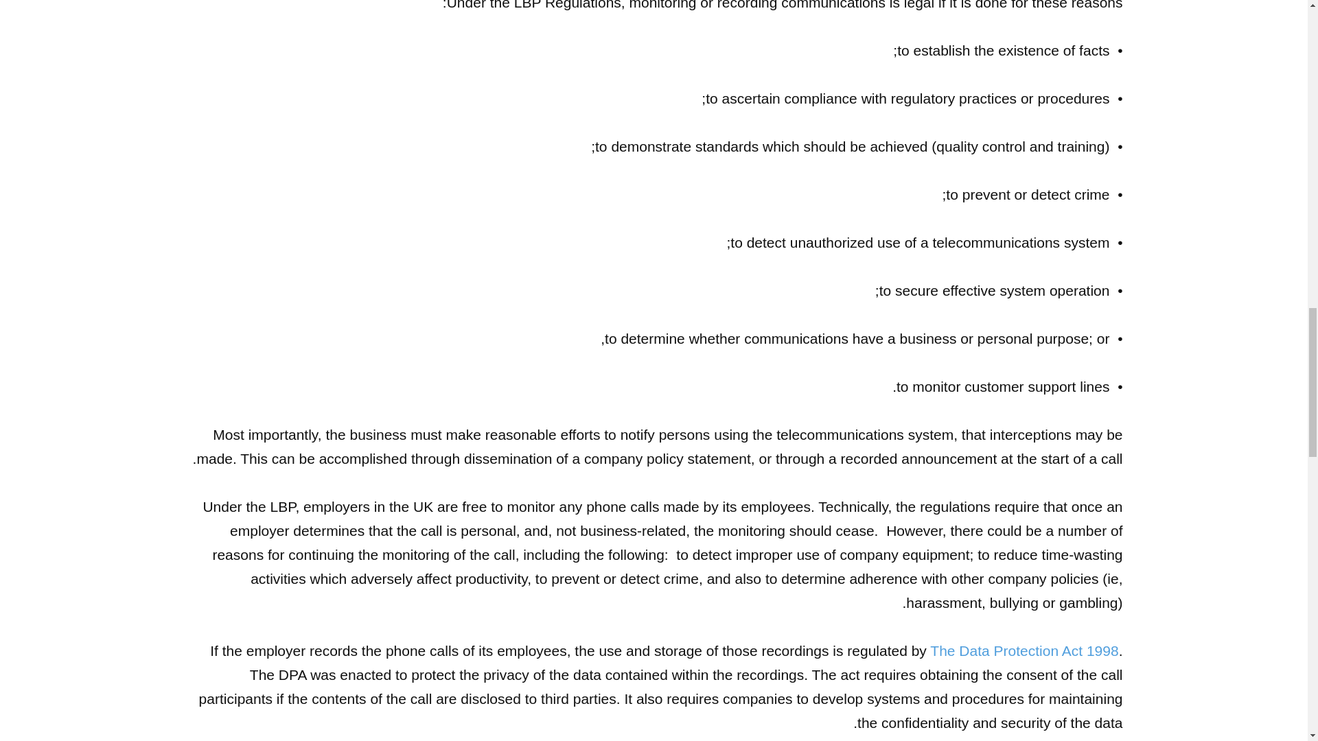 The image size is (1318, 741). I want to click on The Data Protection Act 1998, so click(1024, 650).